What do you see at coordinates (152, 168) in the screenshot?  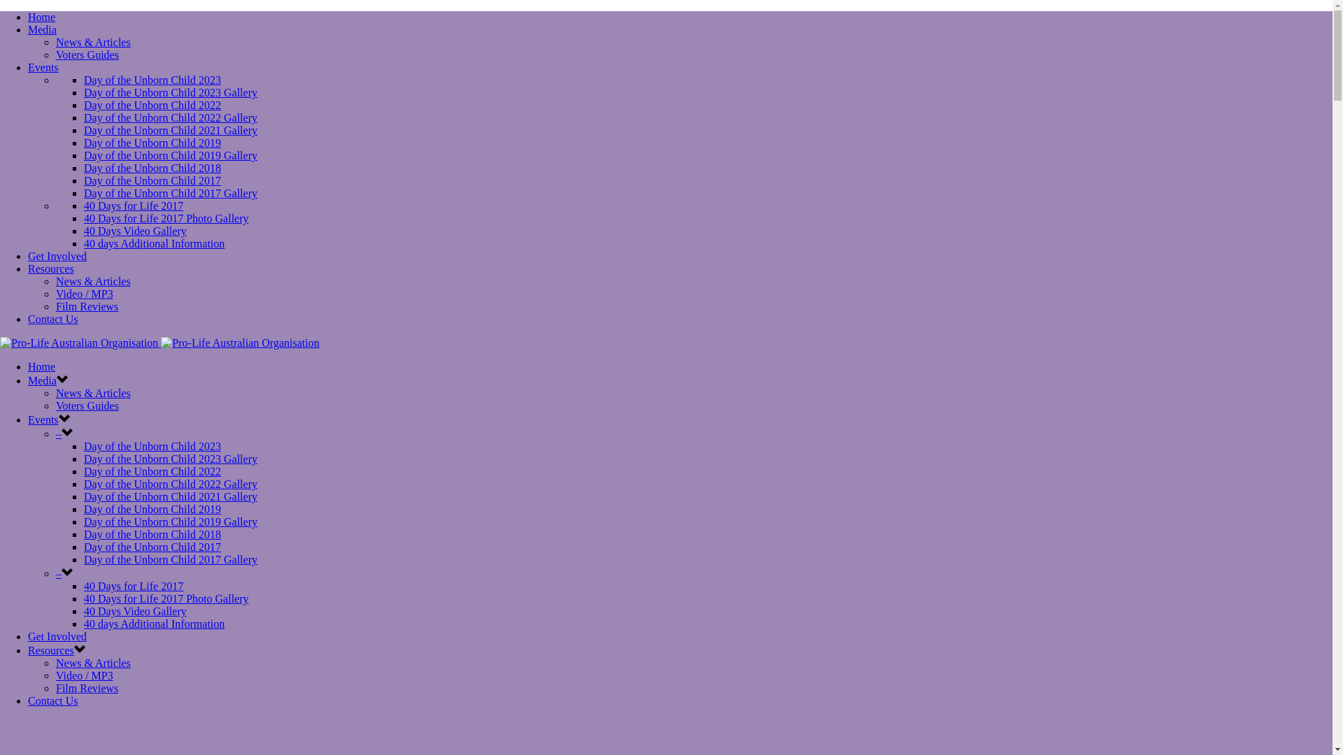 I see `Day of the Unborn Child 2018` at bounding box center [152, 168].